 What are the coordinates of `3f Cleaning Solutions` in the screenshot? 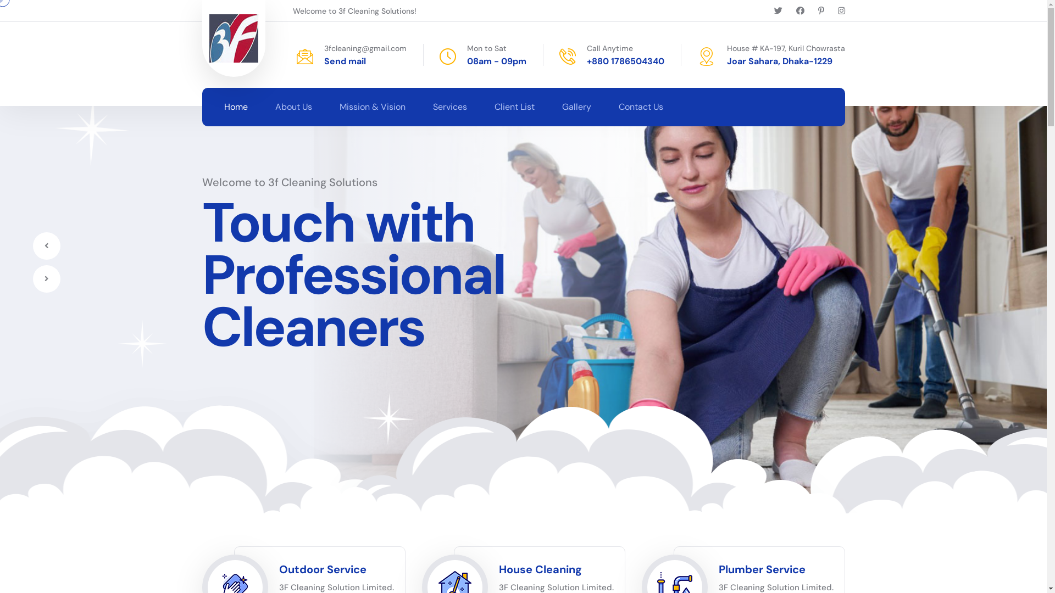 It's located at (233, 38).